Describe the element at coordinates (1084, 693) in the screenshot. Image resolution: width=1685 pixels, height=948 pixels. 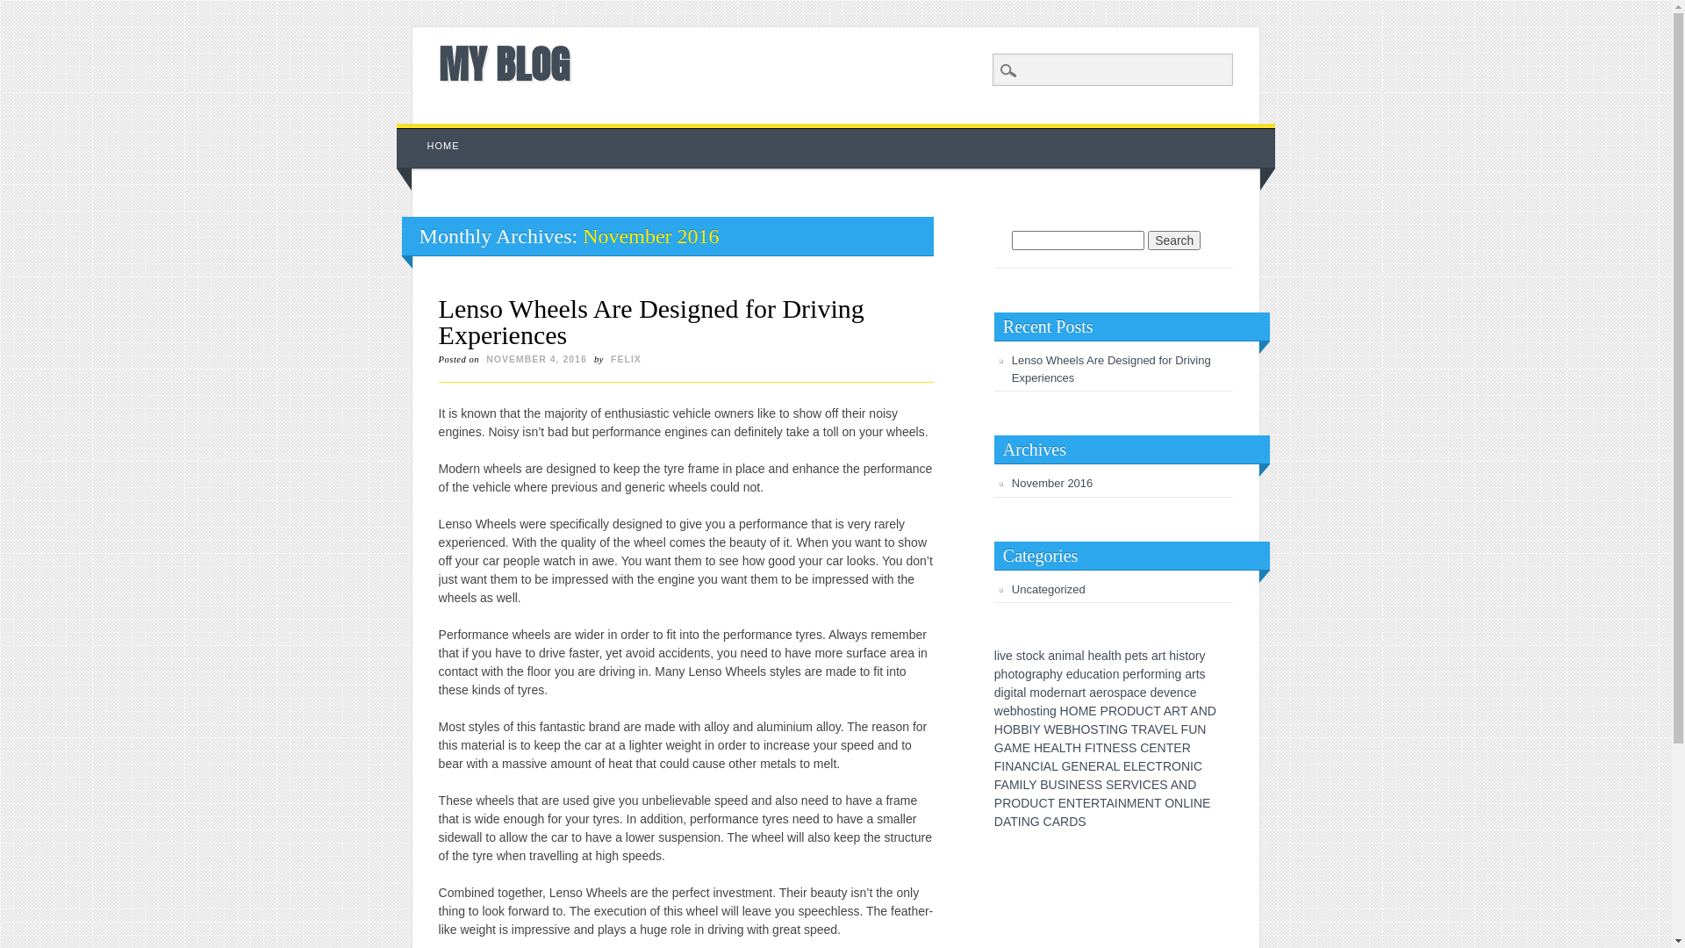
I see `t` at that location.